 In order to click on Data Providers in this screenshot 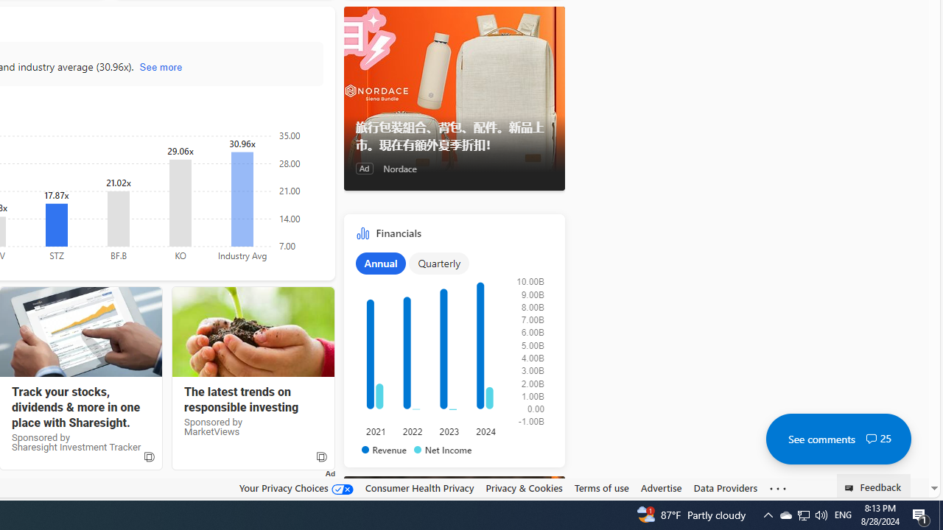, I will do `click(725, 488)`.